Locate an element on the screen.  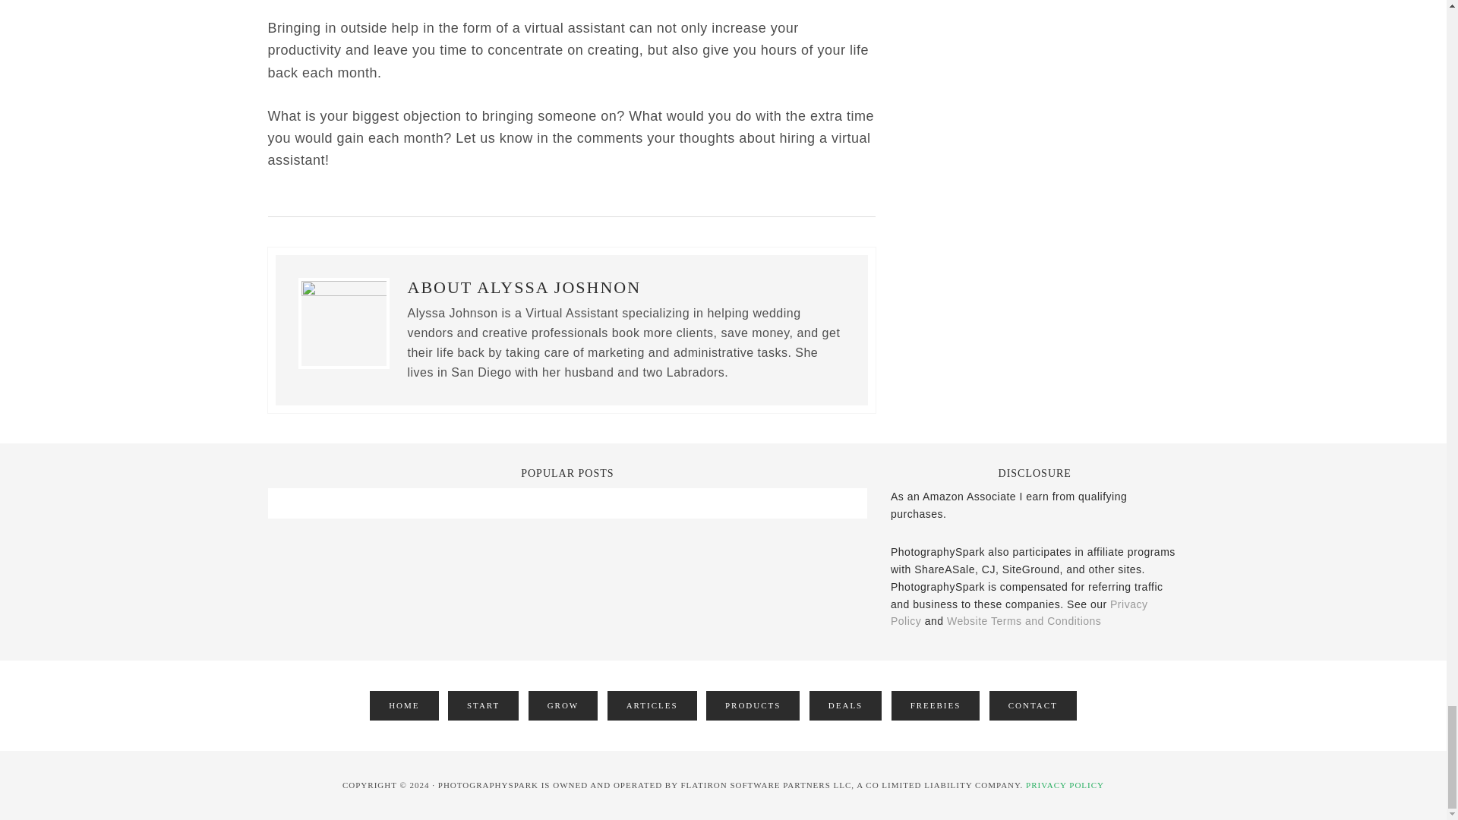
START is located at coordinates (483, 706).